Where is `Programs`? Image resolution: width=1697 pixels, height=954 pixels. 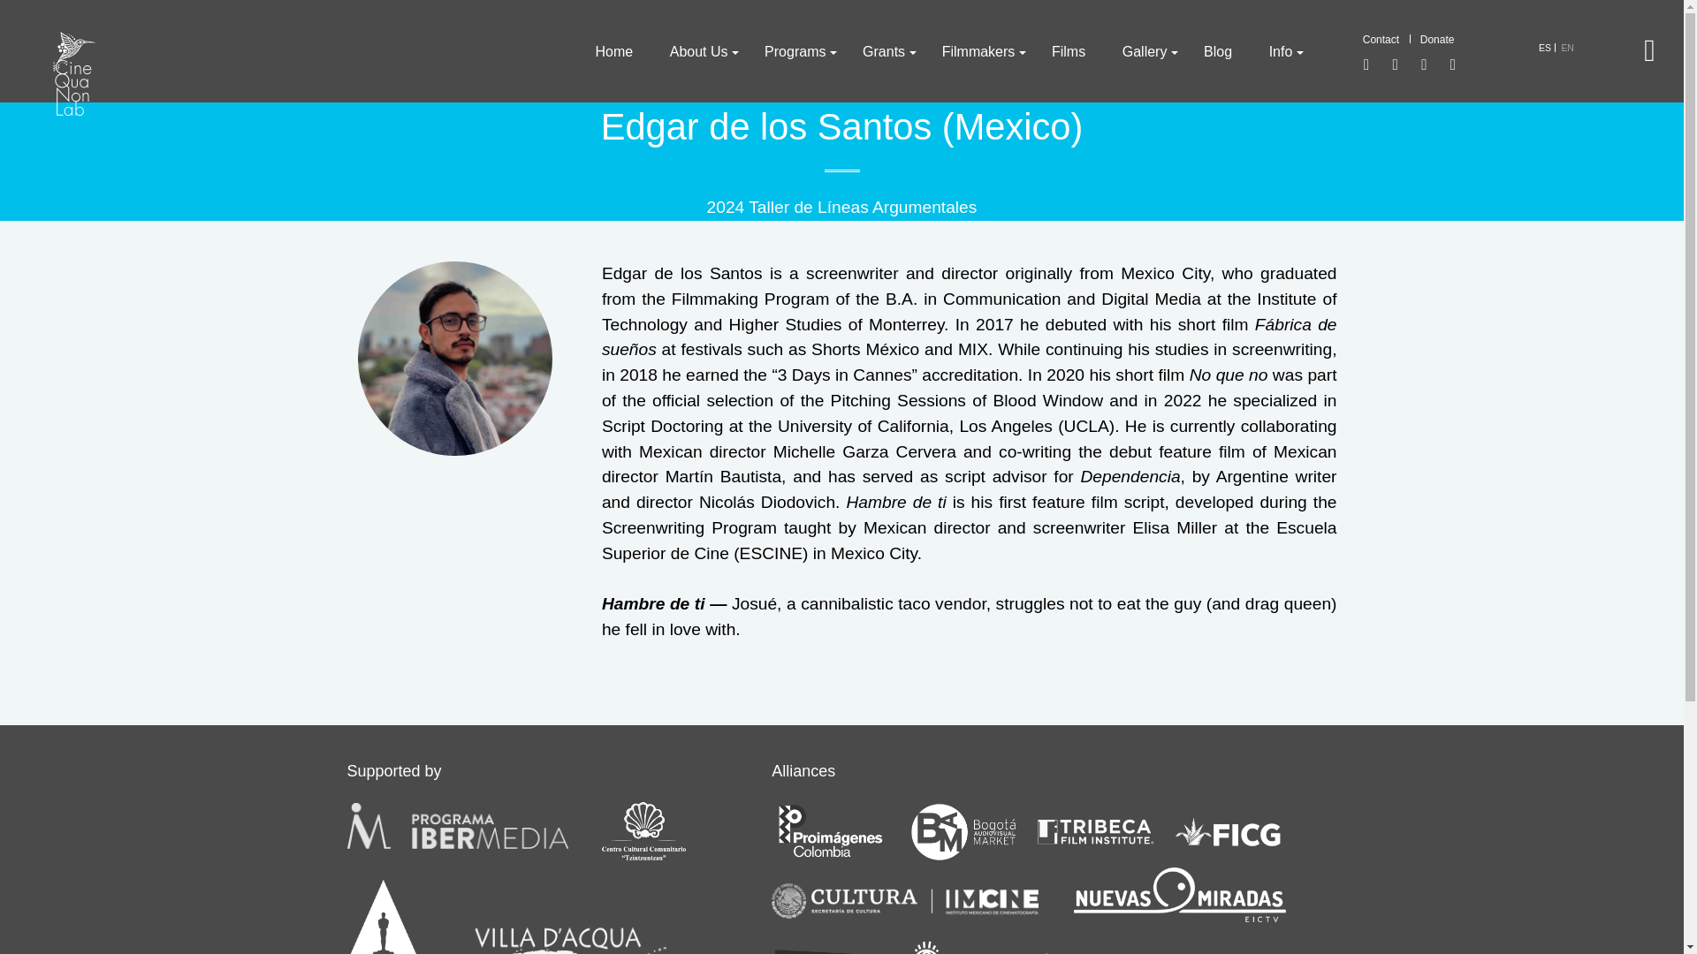
Programs is located at coordinates (795, 51).